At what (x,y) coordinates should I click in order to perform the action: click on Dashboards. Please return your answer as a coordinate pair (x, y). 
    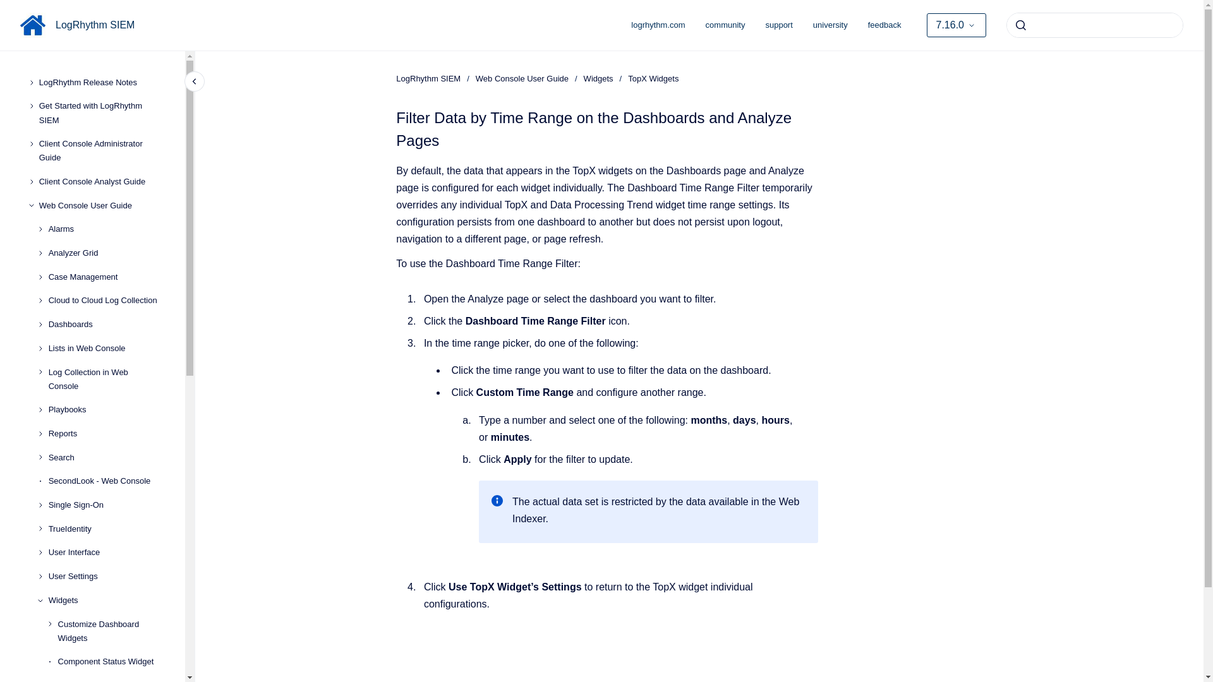
    Looking at the image, I should click on (106, 325).